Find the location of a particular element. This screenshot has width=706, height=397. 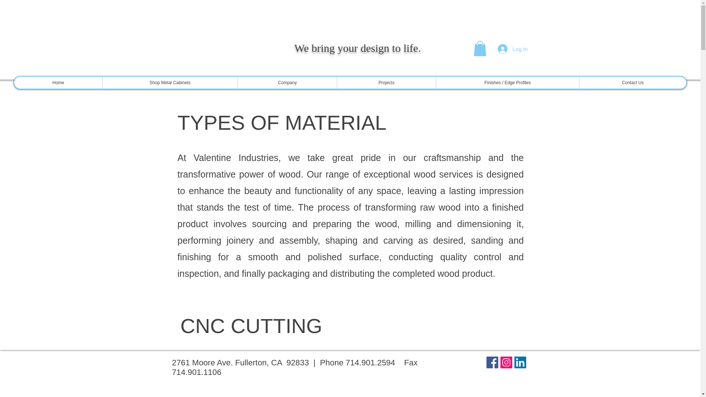

Company is located at coordinates (287, 82).